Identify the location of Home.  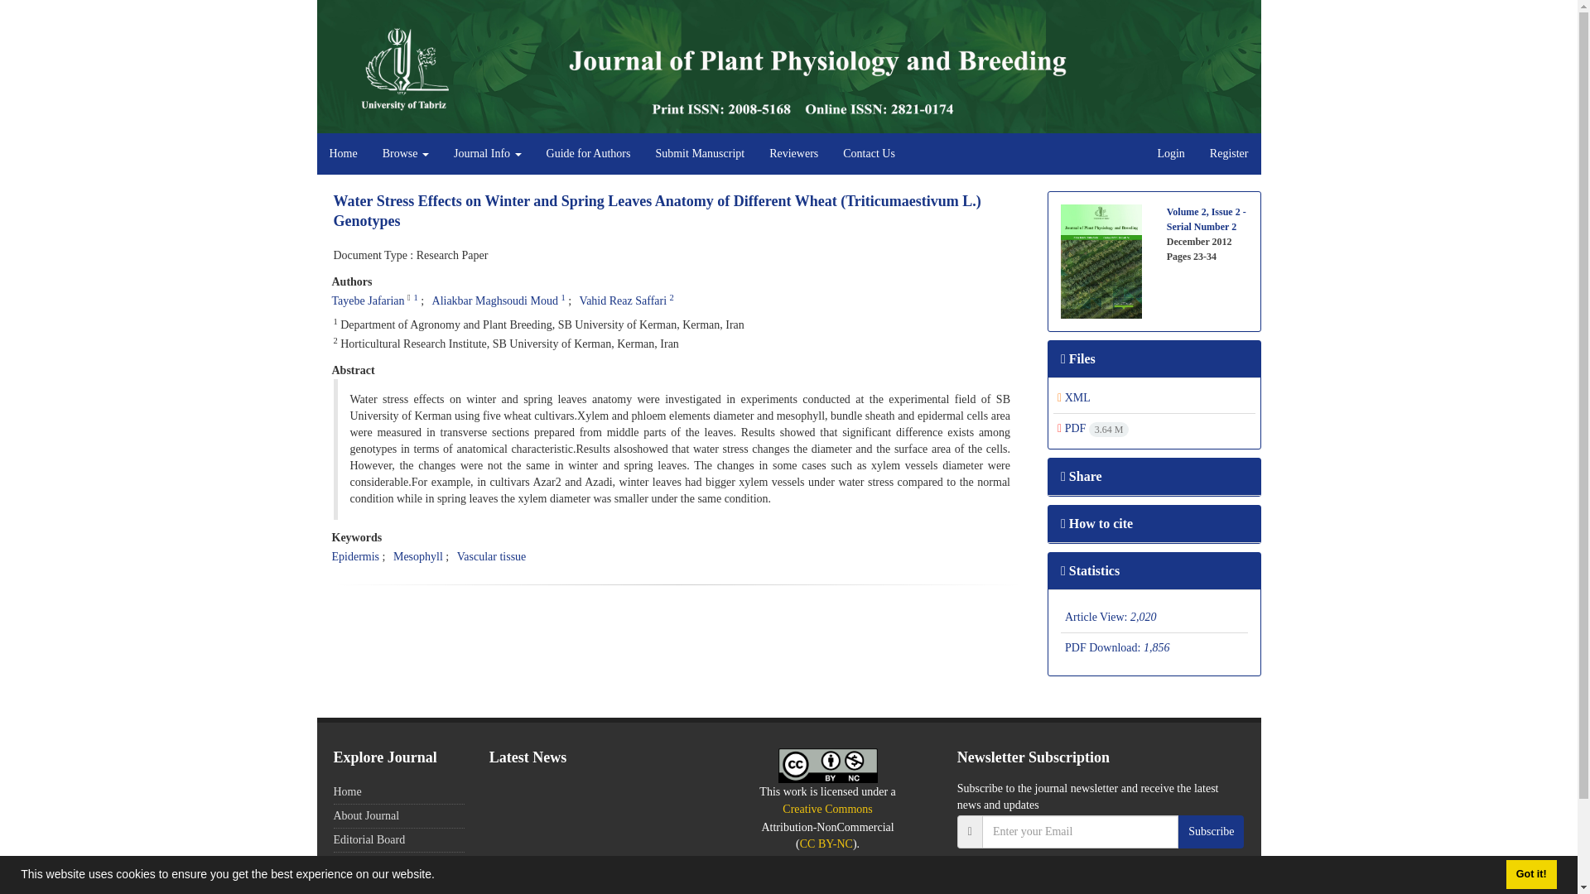
(343, 153).